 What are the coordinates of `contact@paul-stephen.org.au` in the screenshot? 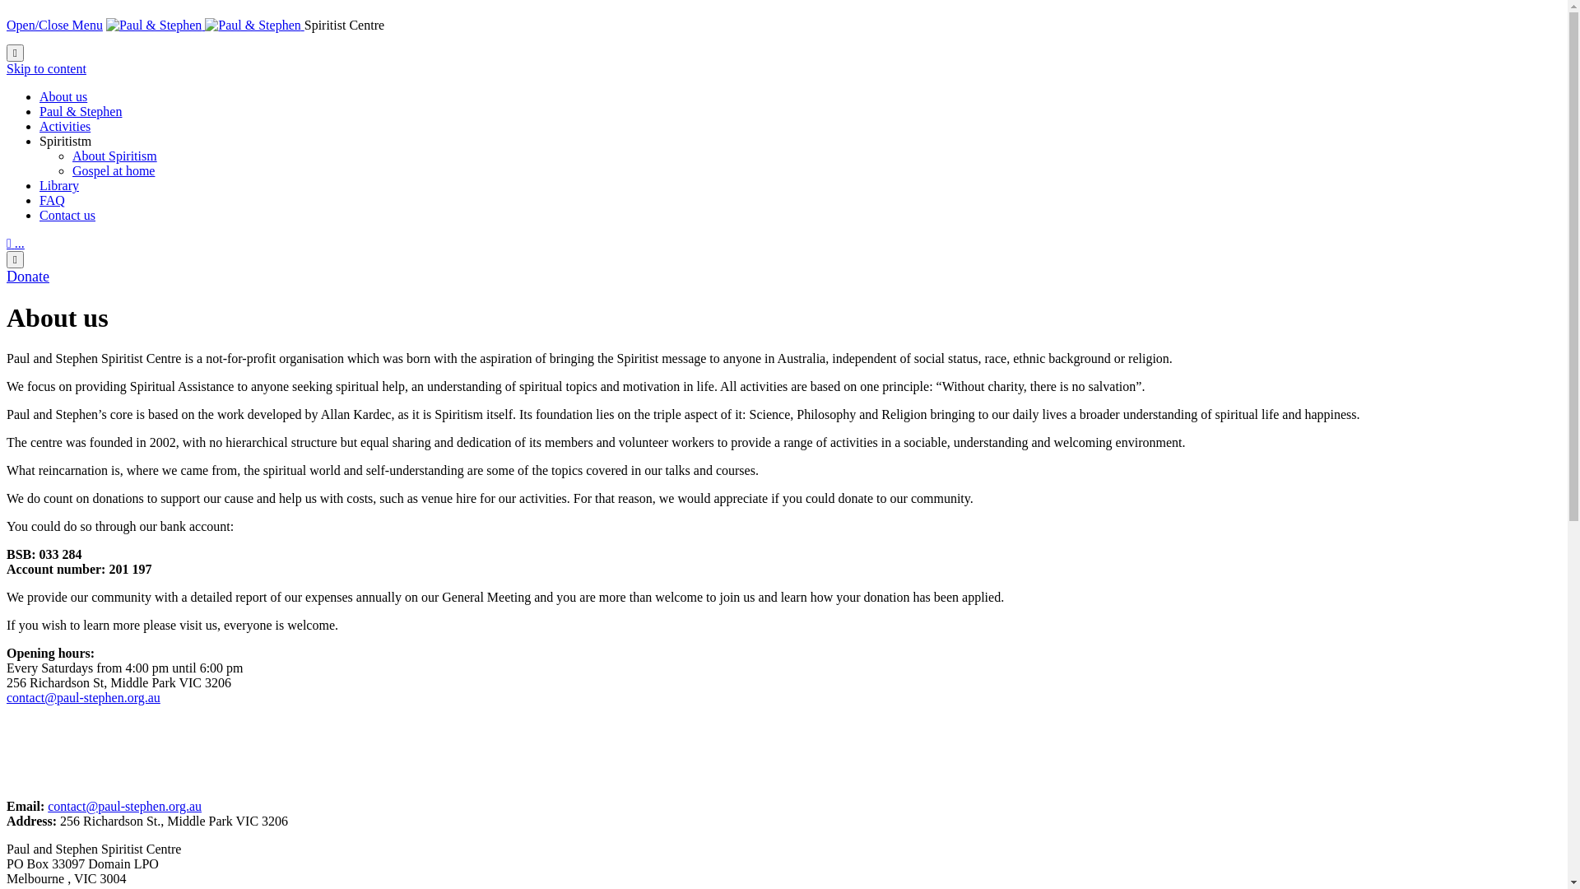 It's located at (84, 698).